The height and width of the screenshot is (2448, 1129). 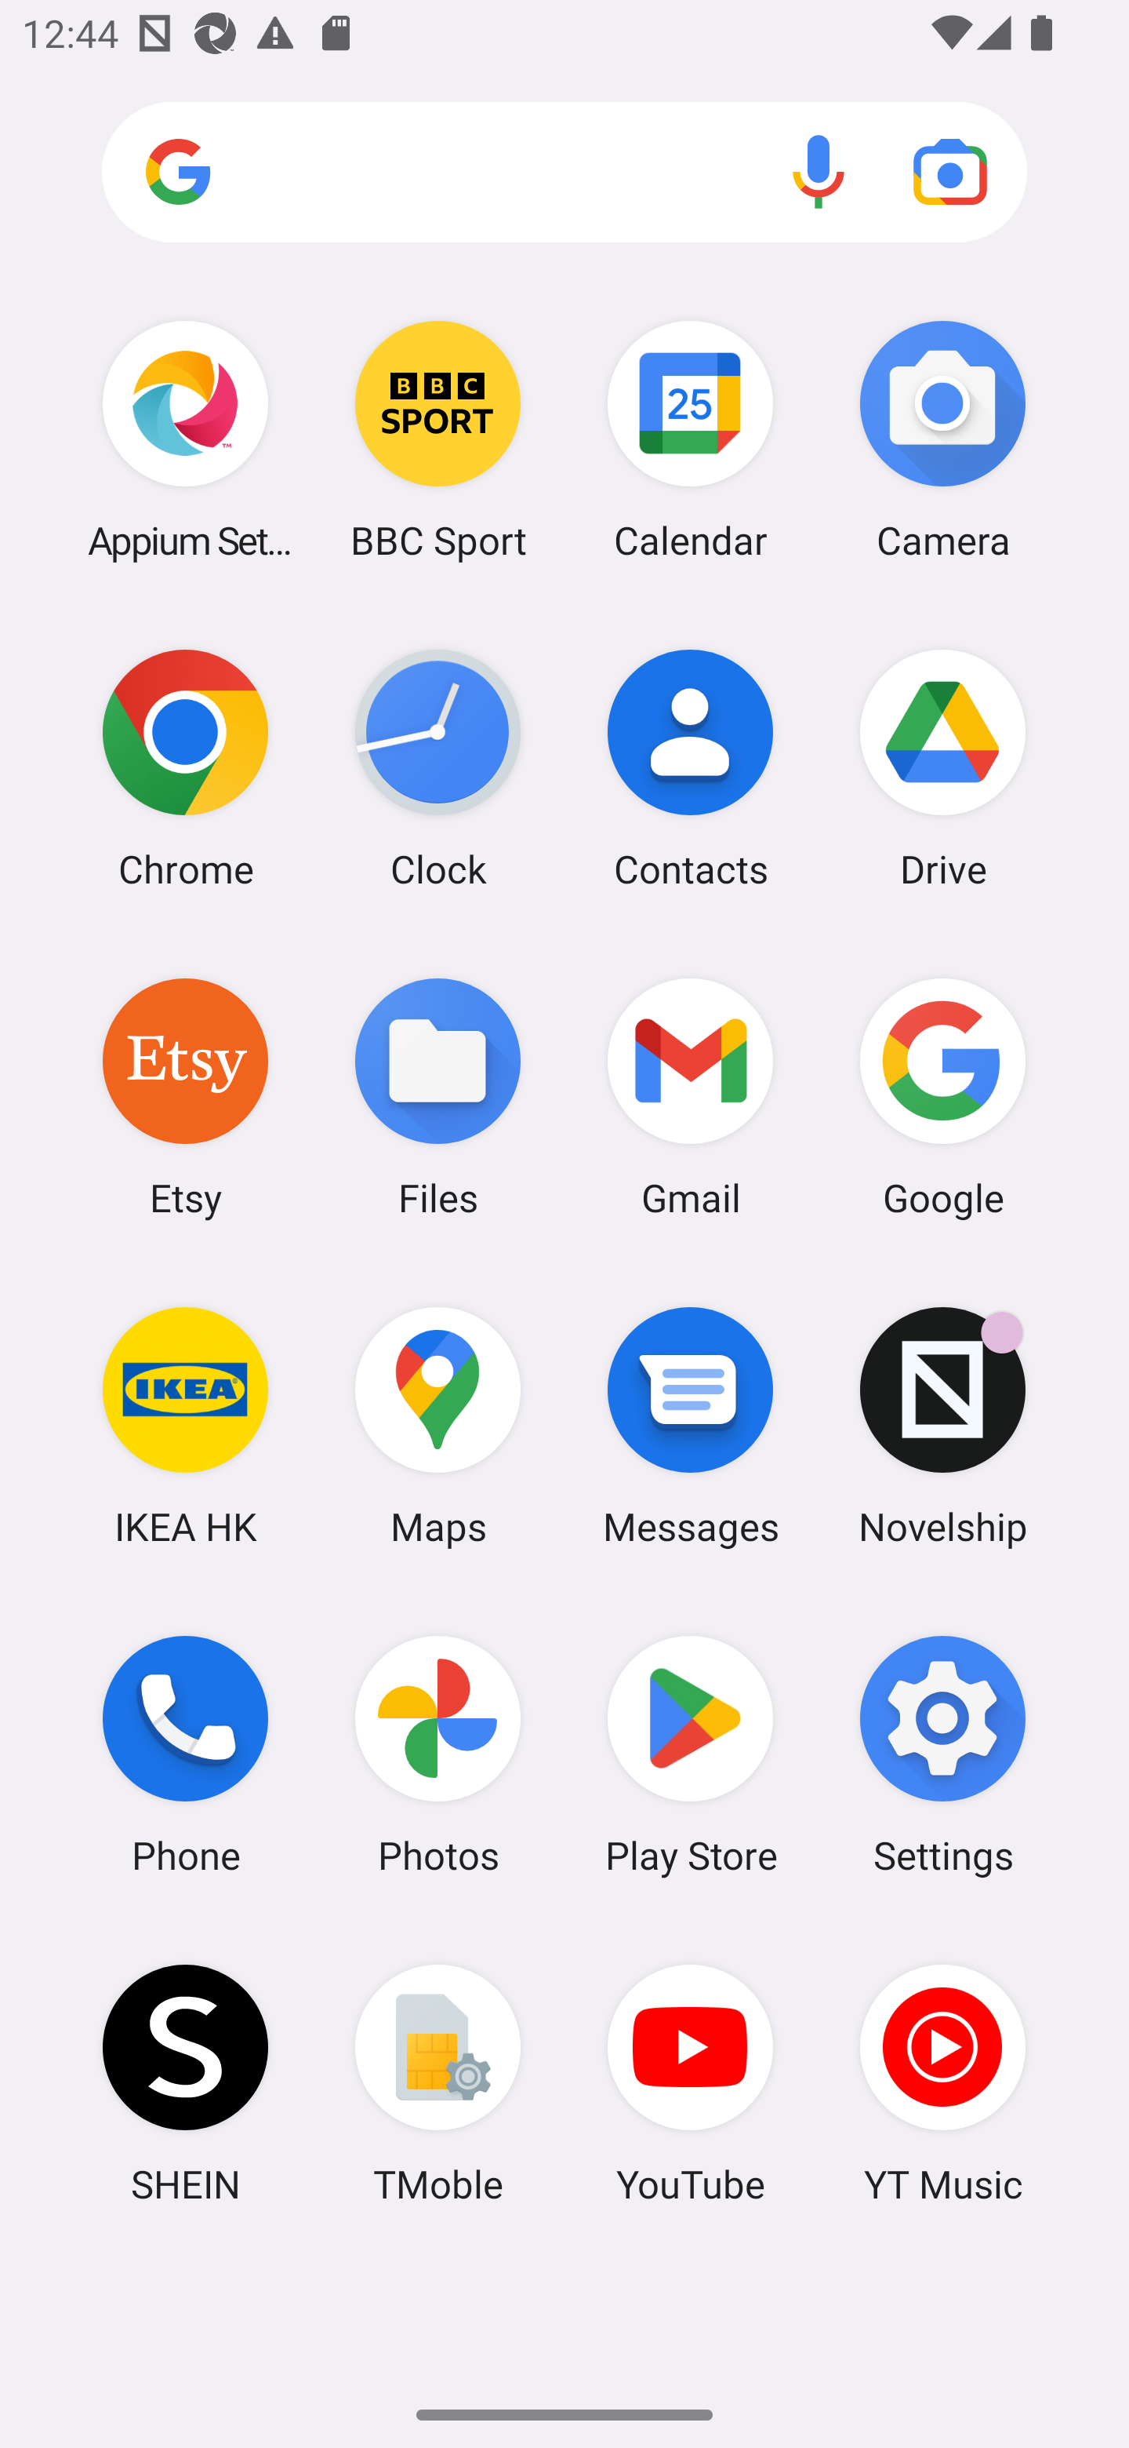 What do you see at coordinates (691, 1755) in the screenshot?
I see `Play Store` at bounding box center [691, 1755].